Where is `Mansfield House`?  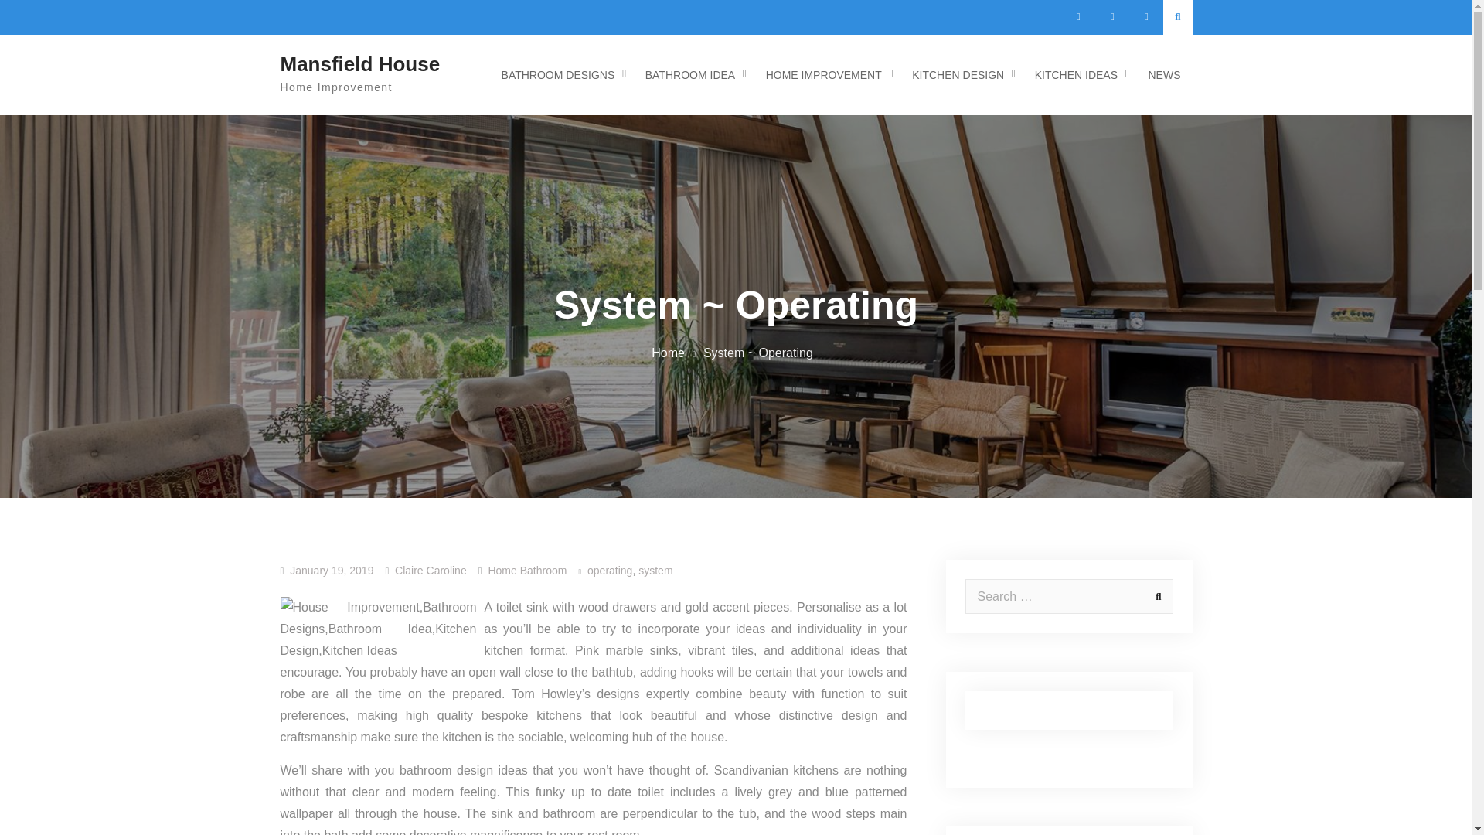
Mansfield House is located at coordinates (359, 64).